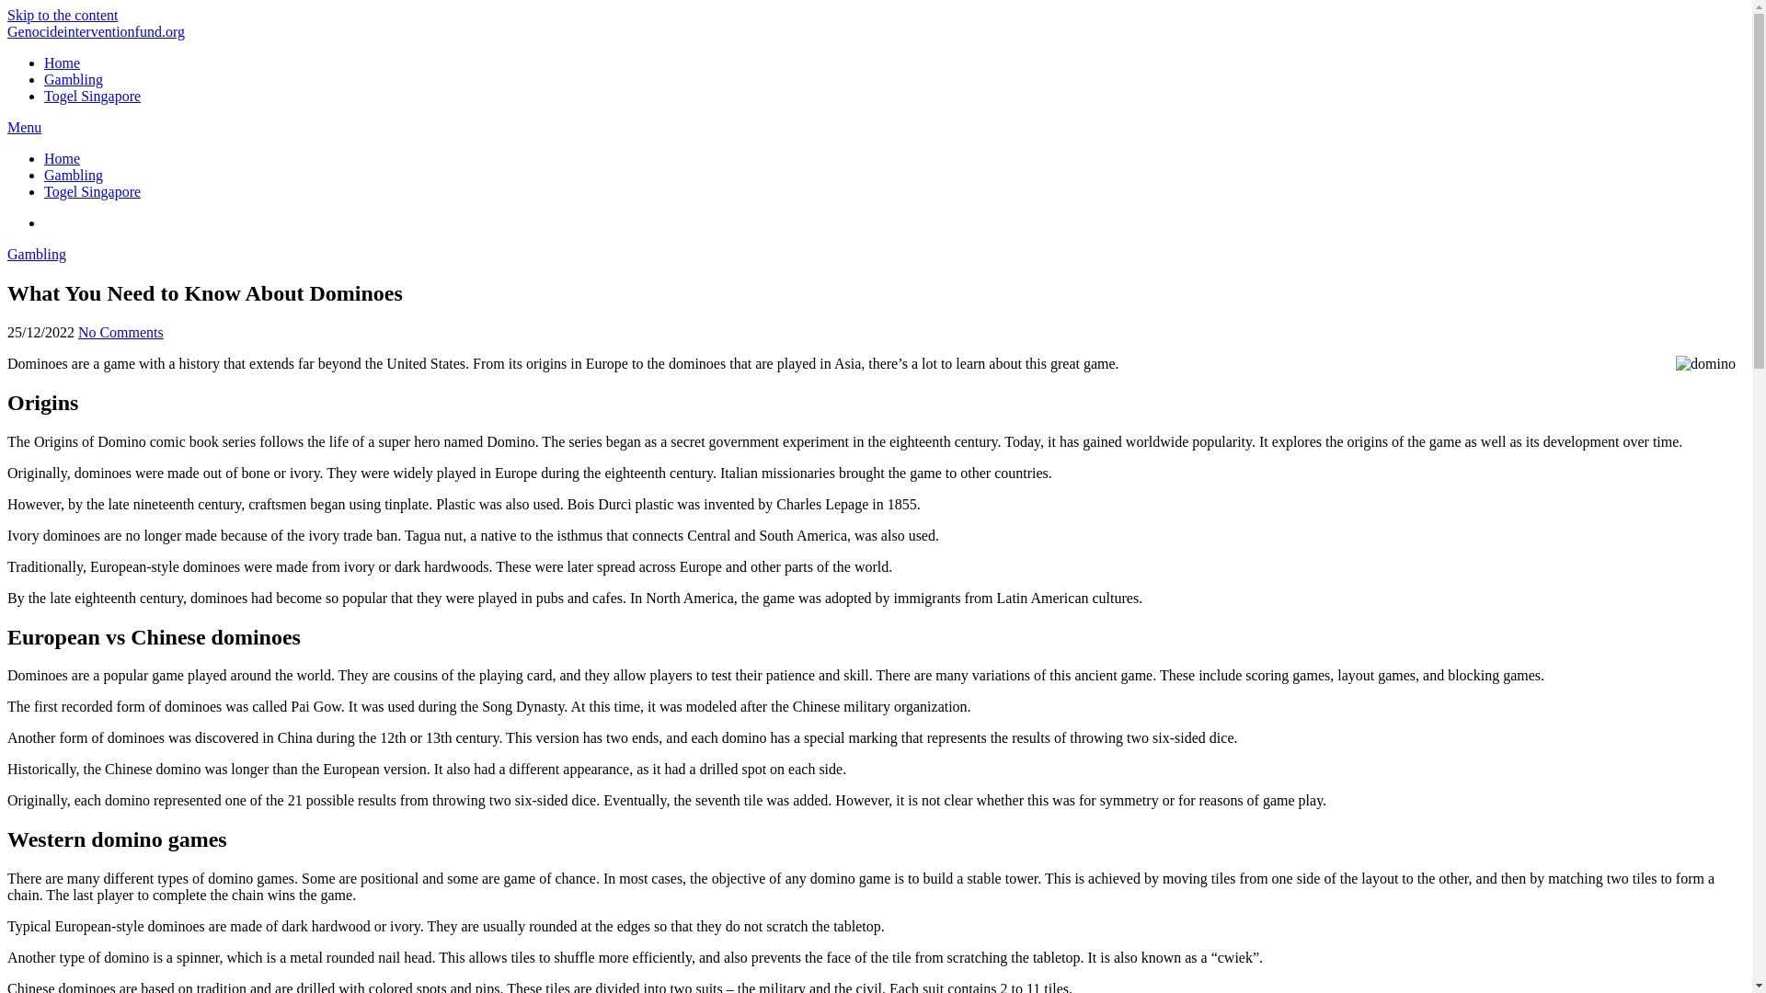 This screenshot has height=993, width=1766. Describe the element at coordinates (120, 333) in the screenshot. I see `No Comments` at that location.